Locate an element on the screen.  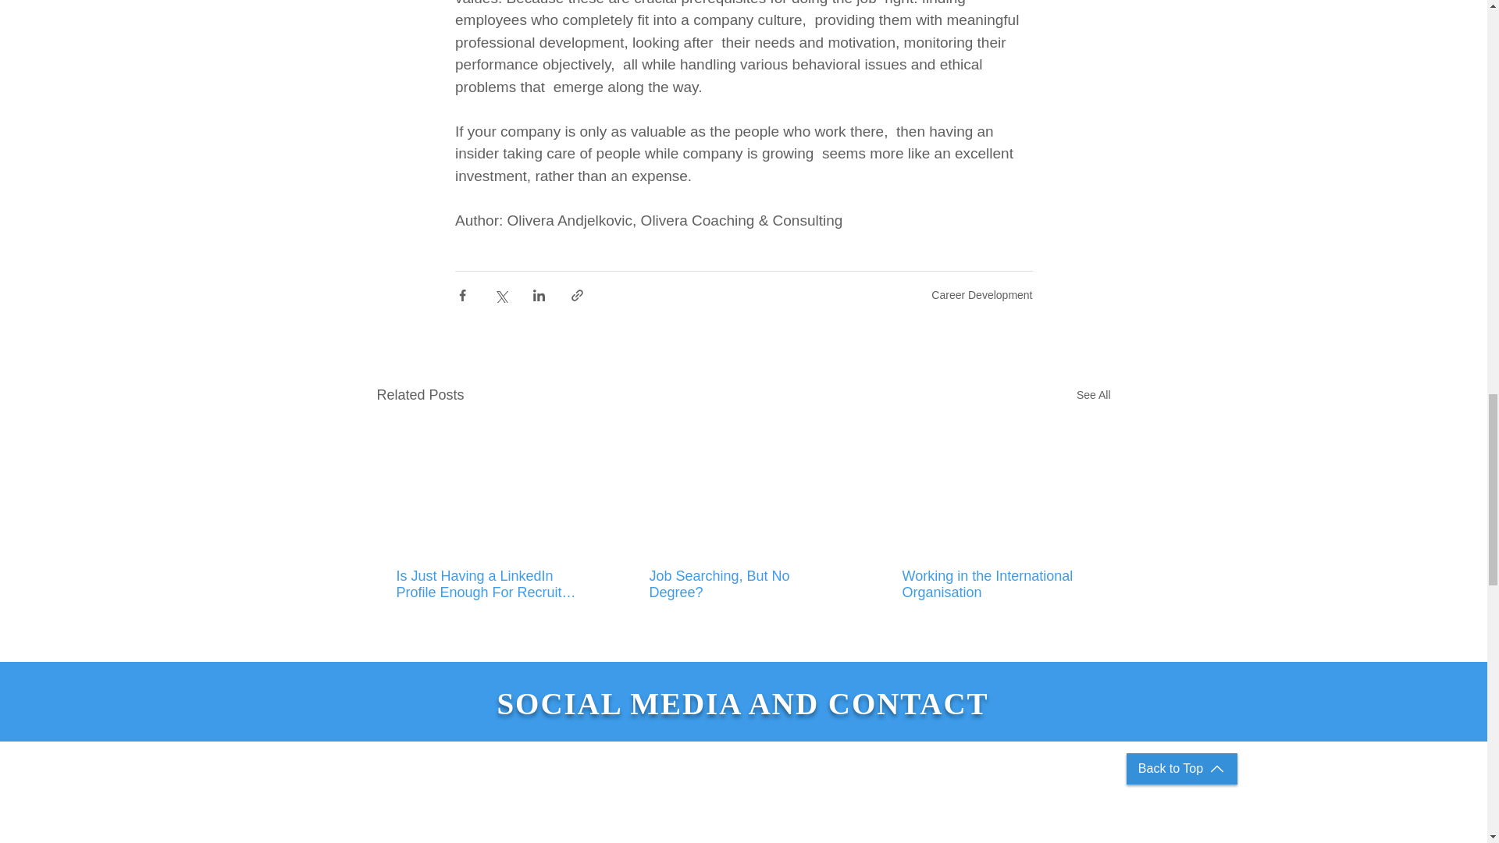
See All is located at coordinates (1093, 395).